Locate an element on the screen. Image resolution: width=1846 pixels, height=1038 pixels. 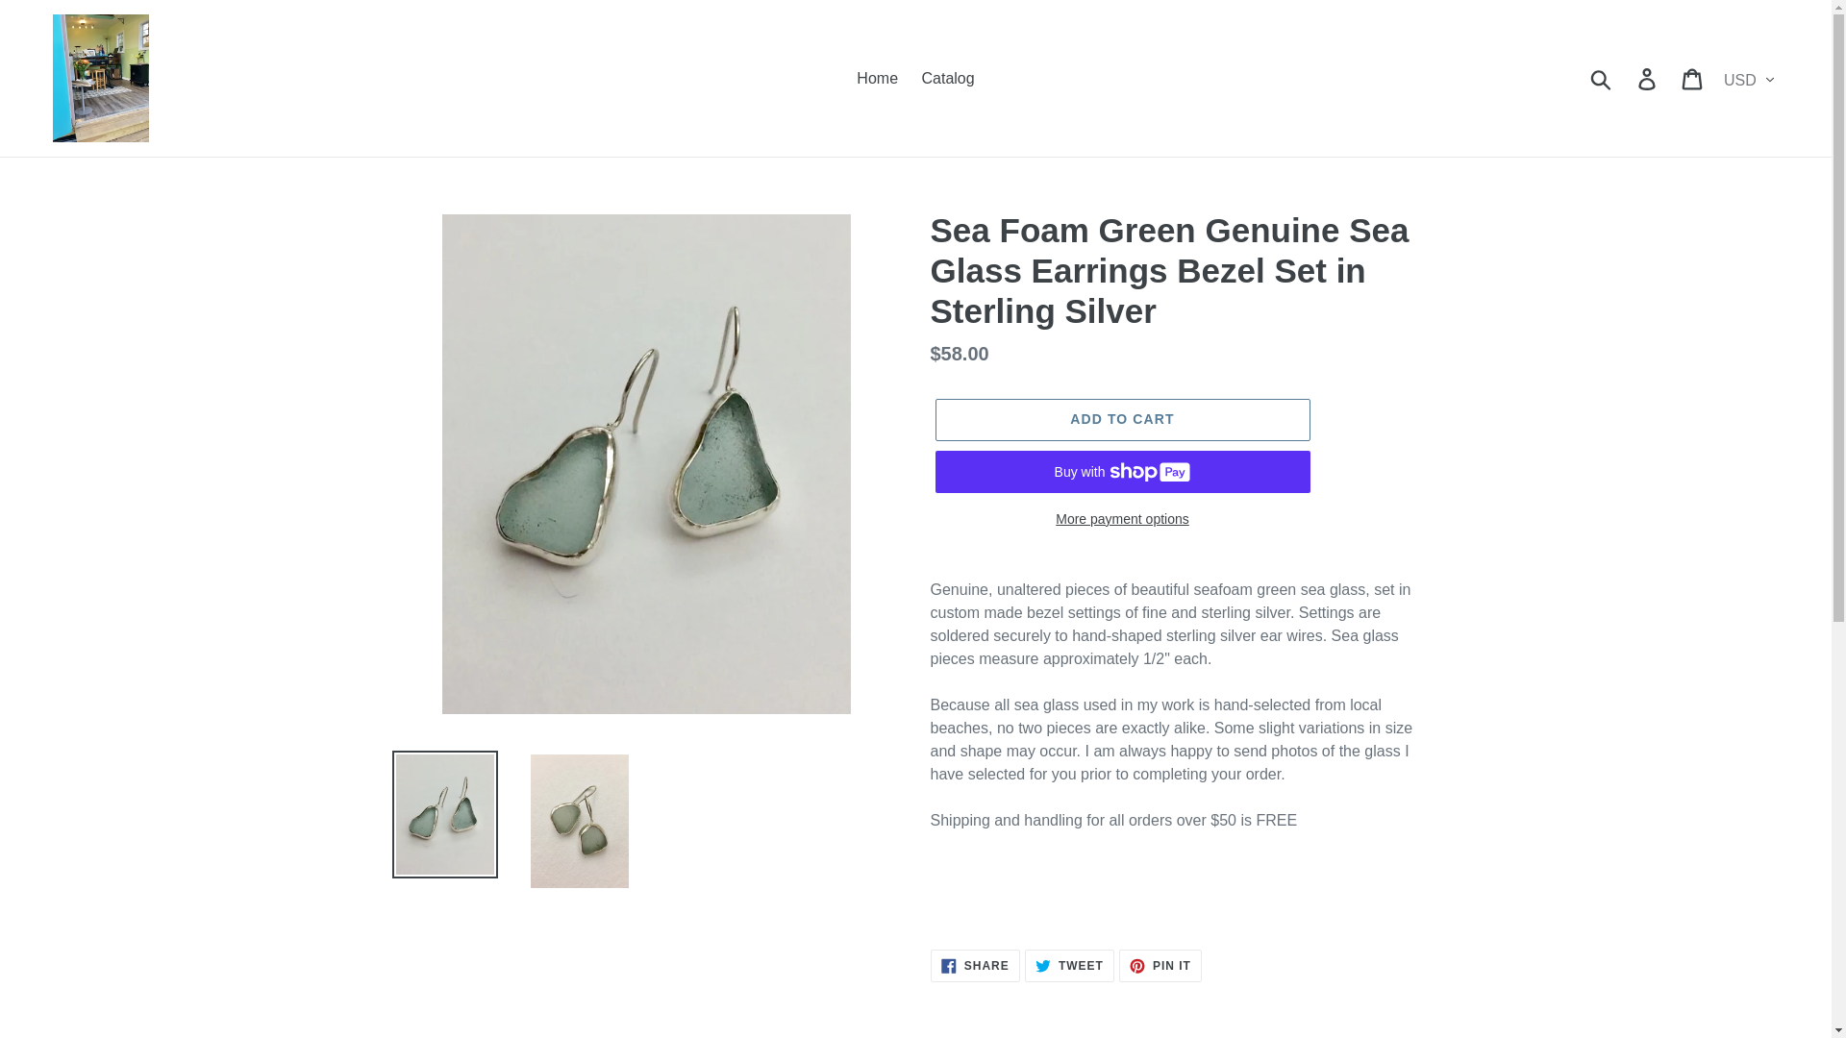
Cart is located at coordinates (975, 965).